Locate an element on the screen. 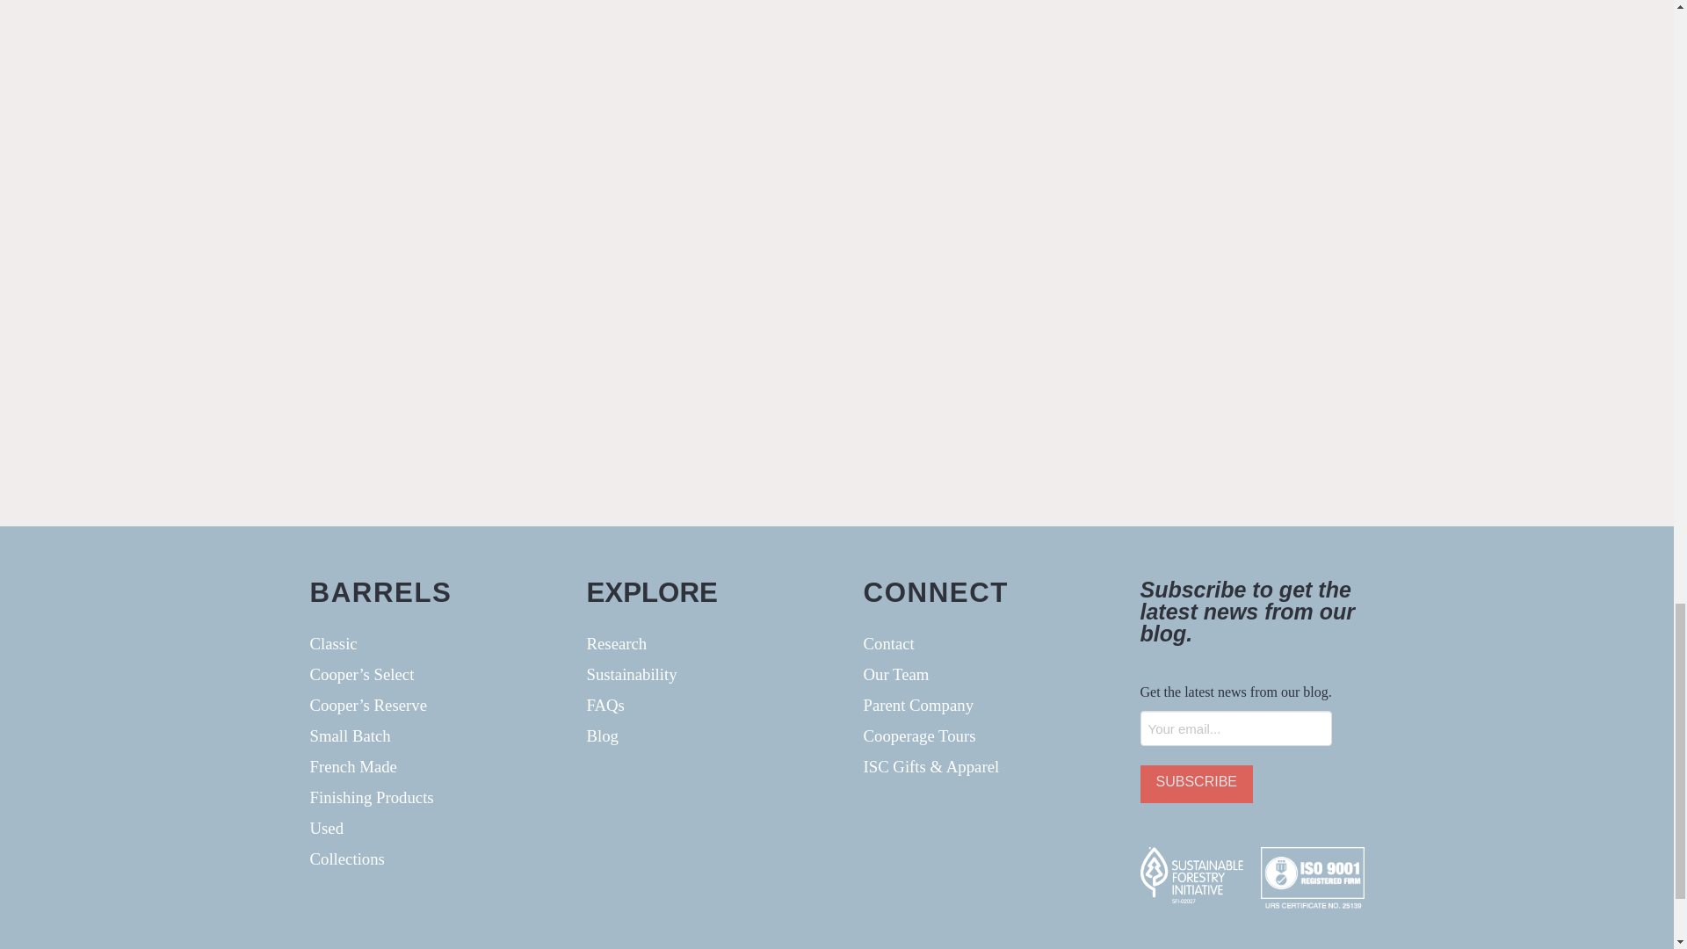 The height and width of the screenshot is (949, 1687). Collections is located at coordinates (420, 858).